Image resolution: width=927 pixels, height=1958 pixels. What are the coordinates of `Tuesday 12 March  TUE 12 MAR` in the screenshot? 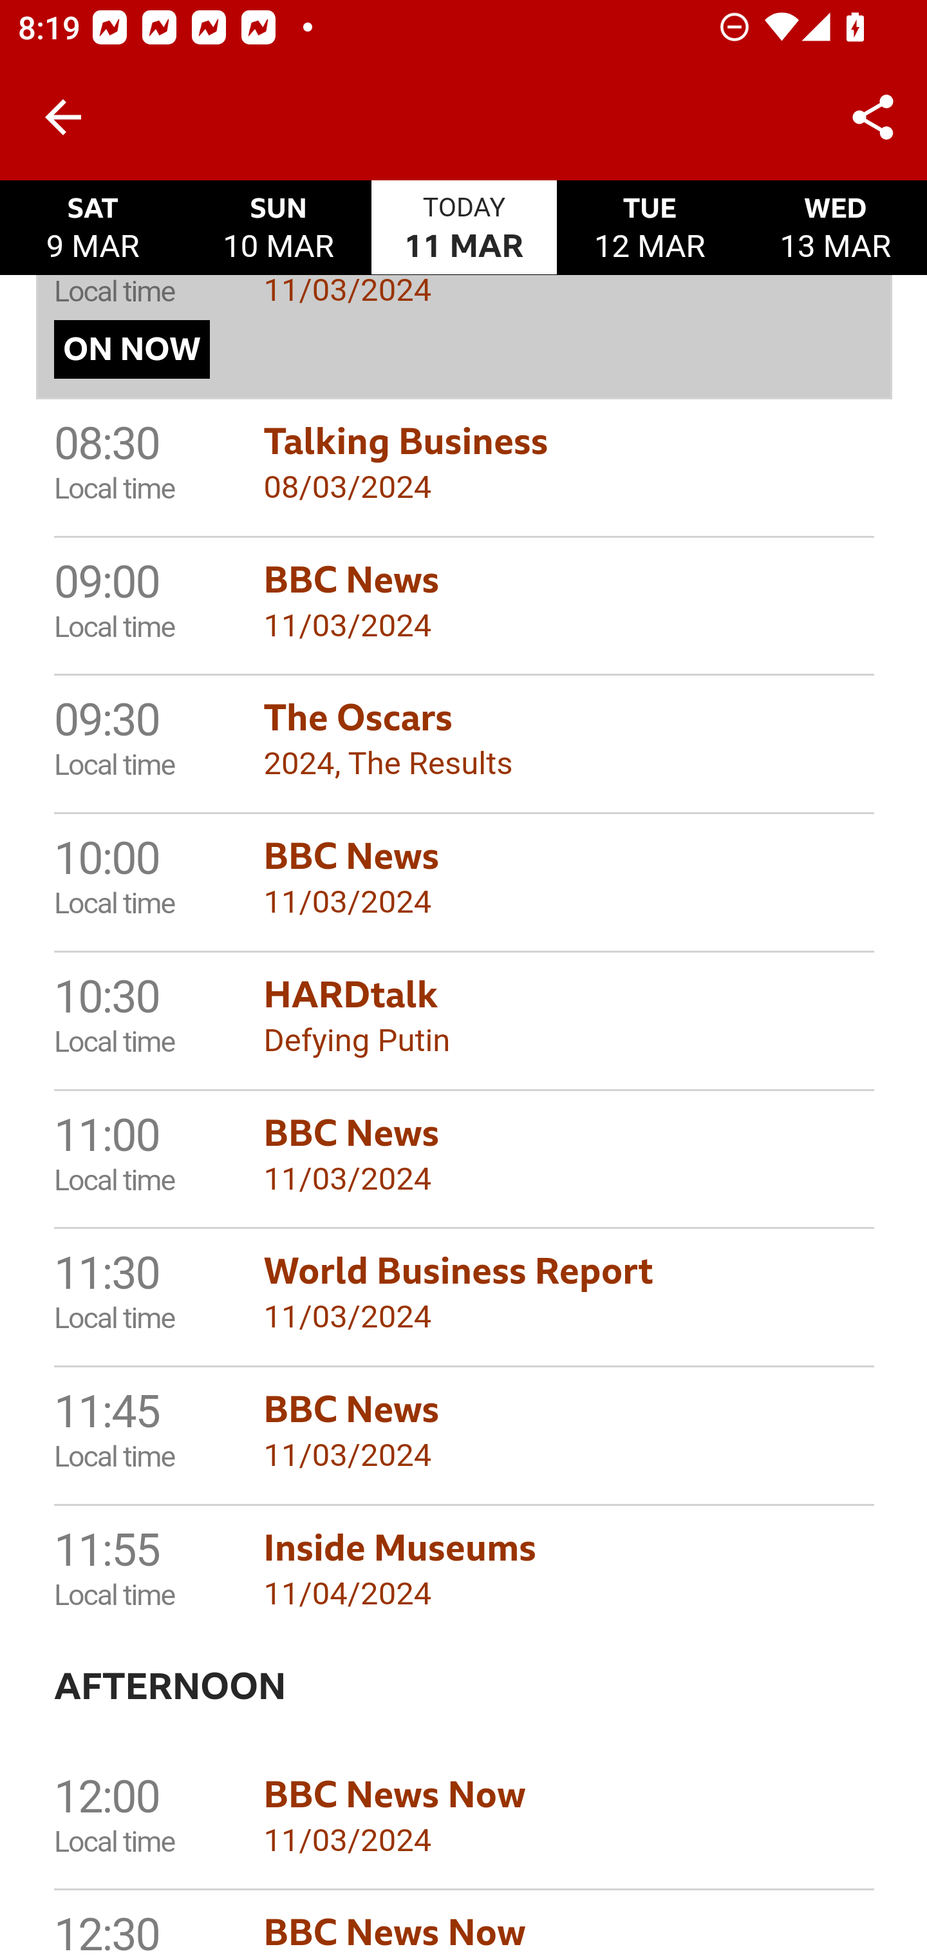 It's located at (650, 228).